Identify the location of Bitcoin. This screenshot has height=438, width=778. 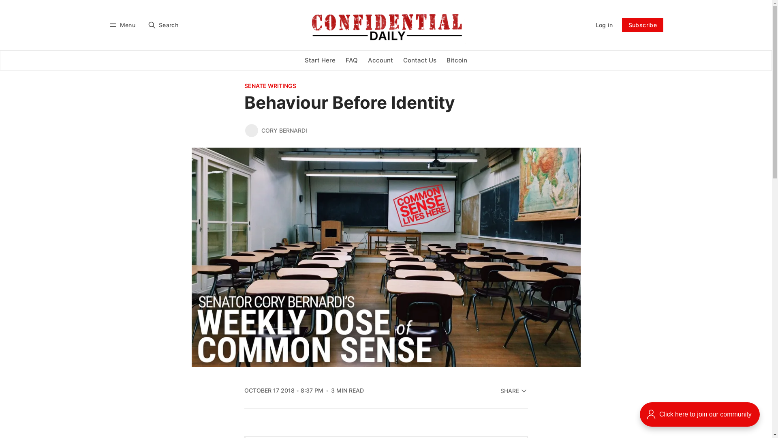
(457, 60).